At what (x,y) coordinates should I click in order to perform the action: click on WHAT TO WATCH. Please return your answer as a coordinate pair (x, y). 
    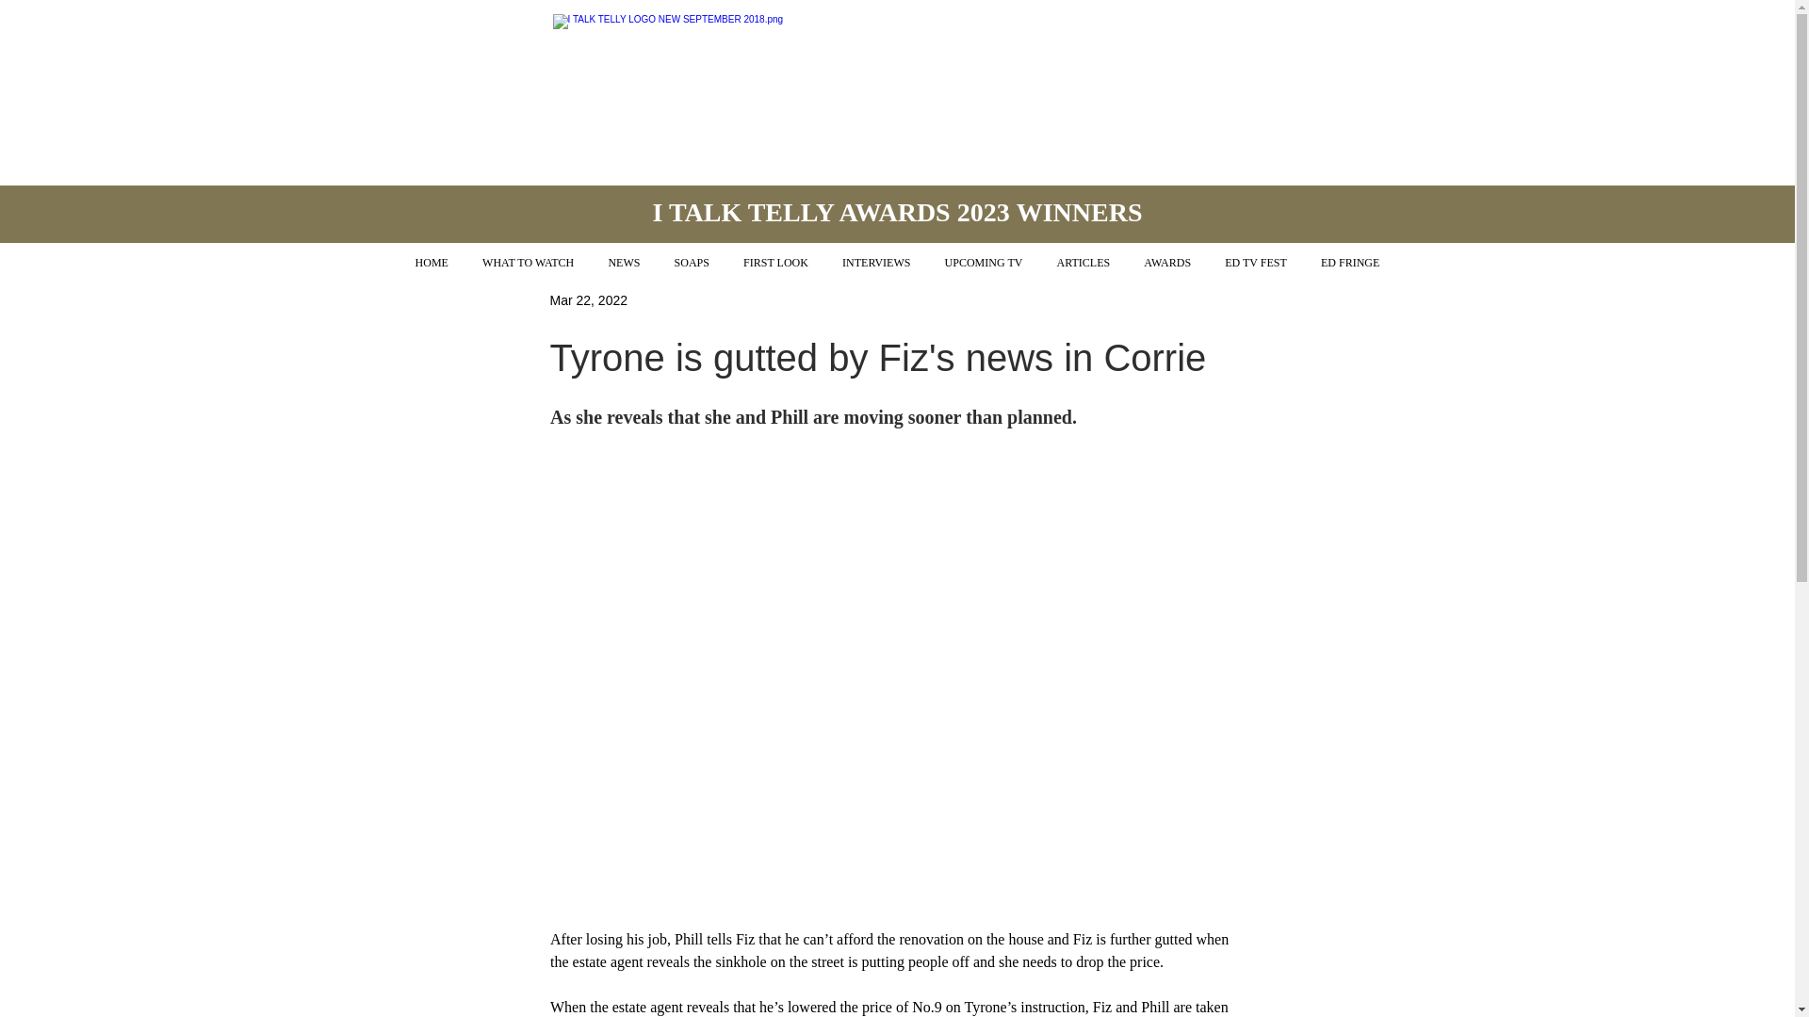
    Looking at the image, I should click on (528, 264).